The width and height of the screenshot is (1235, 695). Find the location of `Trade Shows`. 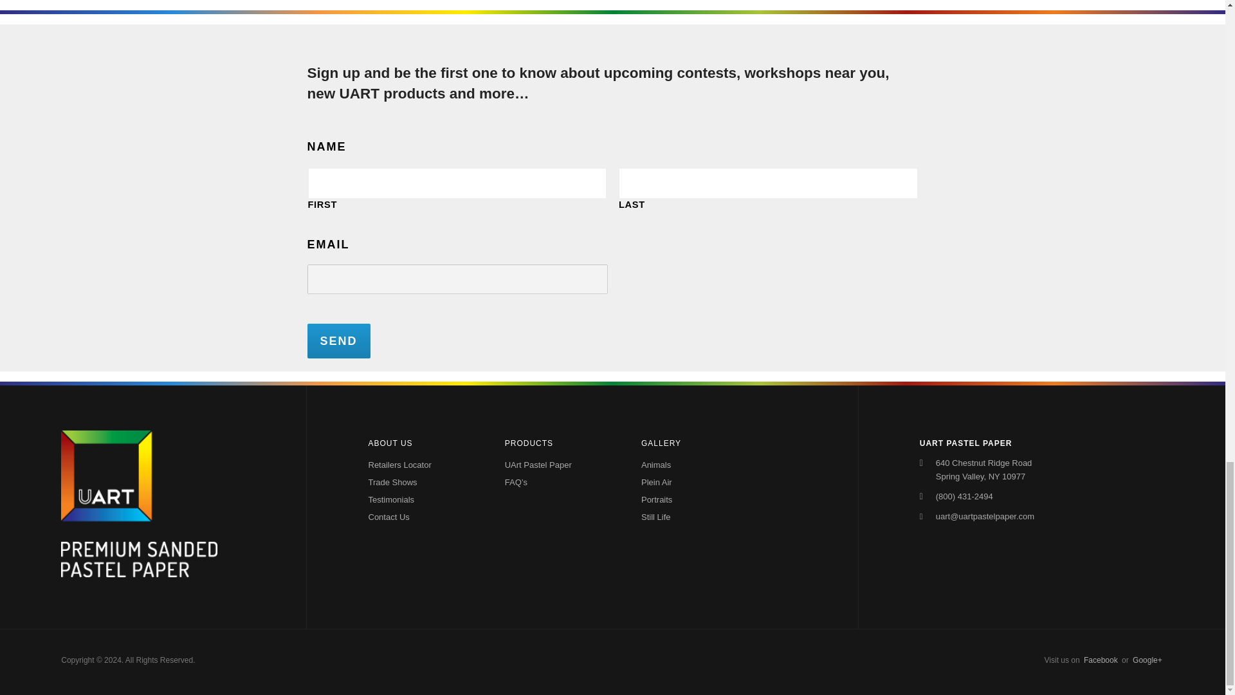

Trade Shows is located at coordinates (421, 481).